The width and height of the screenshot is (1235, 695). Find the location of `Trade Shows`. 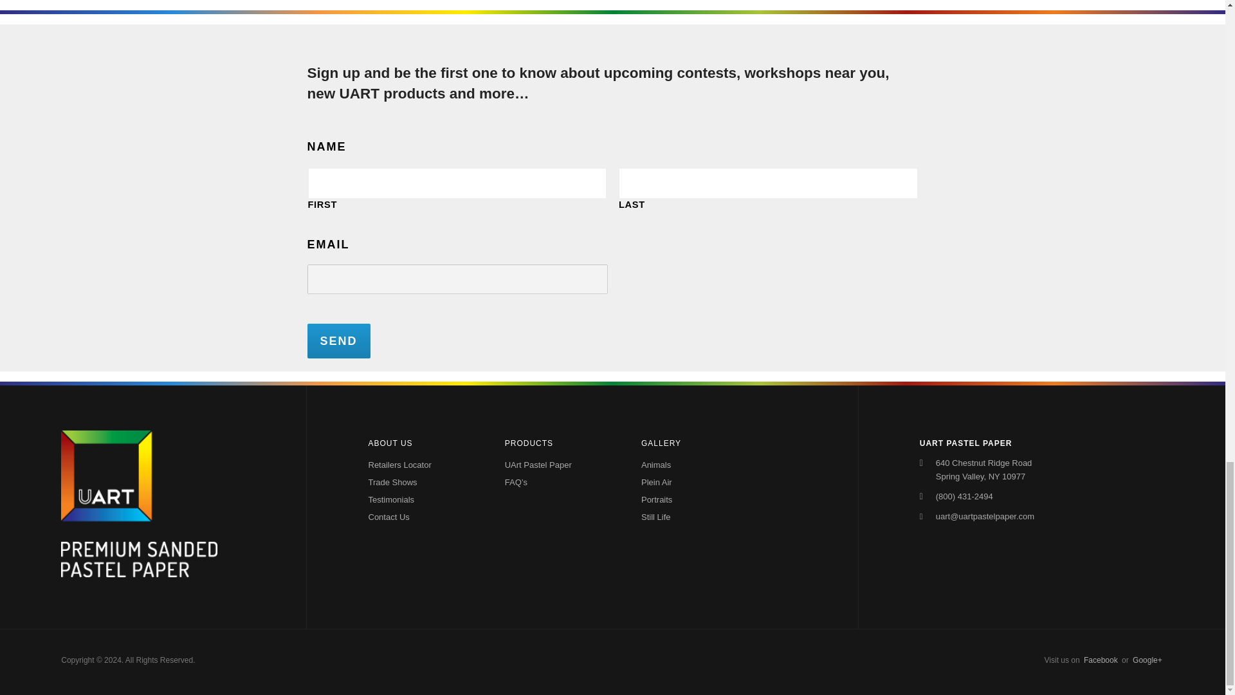

Trade Shows is located at coordinates (421, 481).